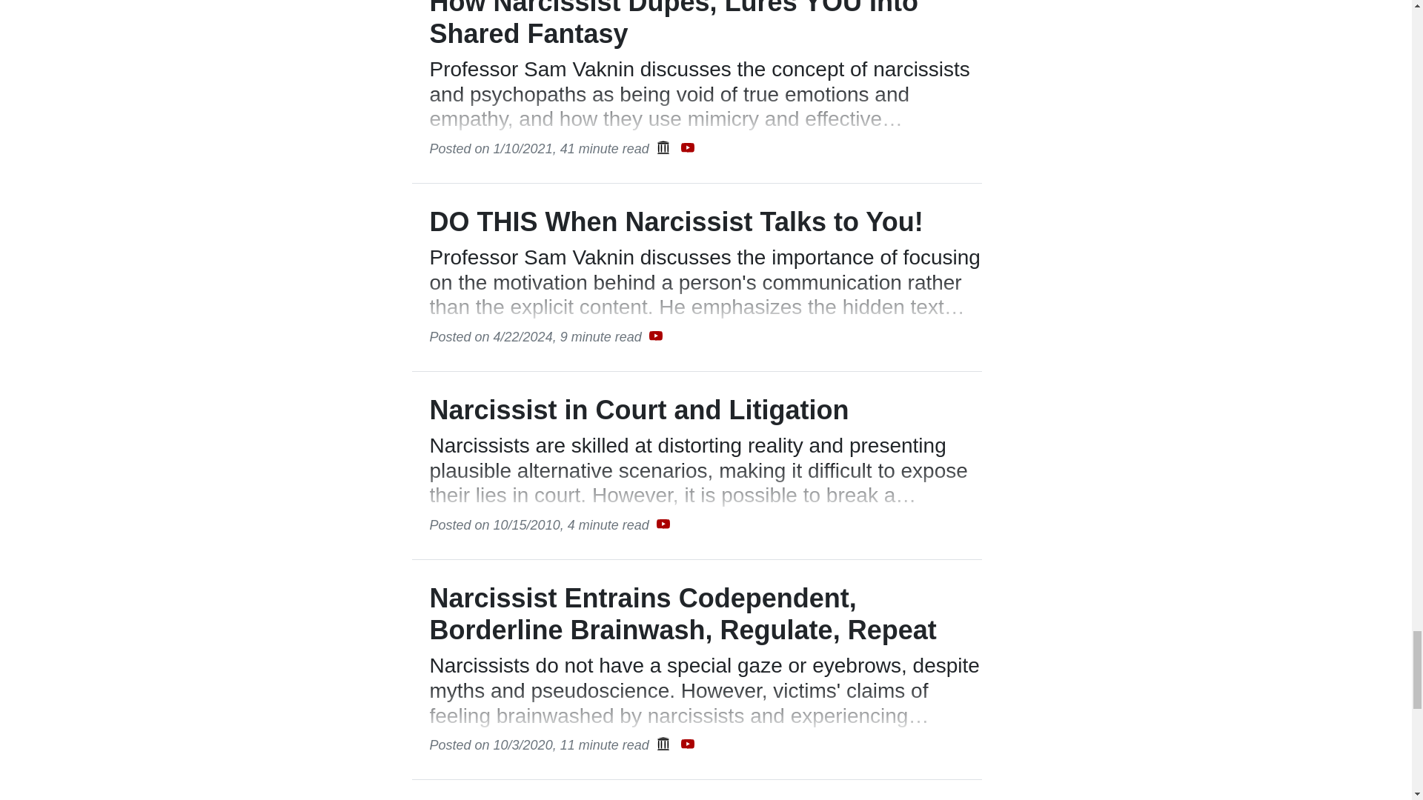 This screenshot has width=1423, height=800. I want to click on Internet Archive, so click(663, 744).